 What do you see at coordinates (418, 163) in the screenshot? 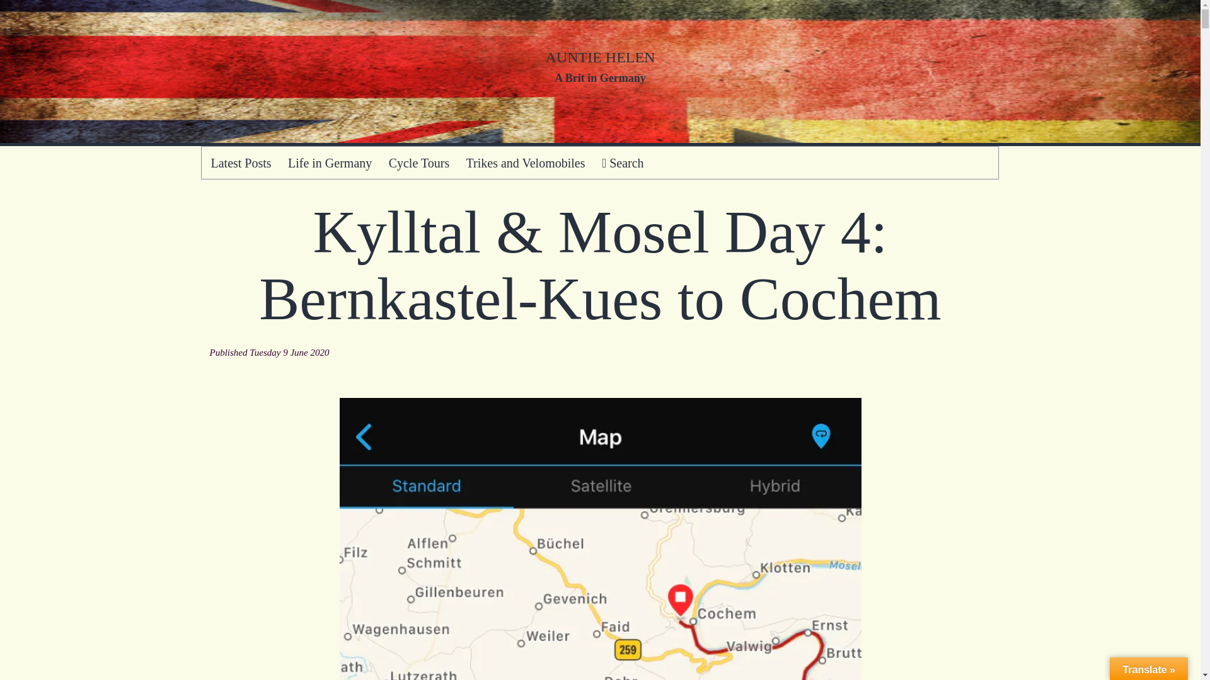
I see `Cycle Tours` at bounding box center [418, 163].